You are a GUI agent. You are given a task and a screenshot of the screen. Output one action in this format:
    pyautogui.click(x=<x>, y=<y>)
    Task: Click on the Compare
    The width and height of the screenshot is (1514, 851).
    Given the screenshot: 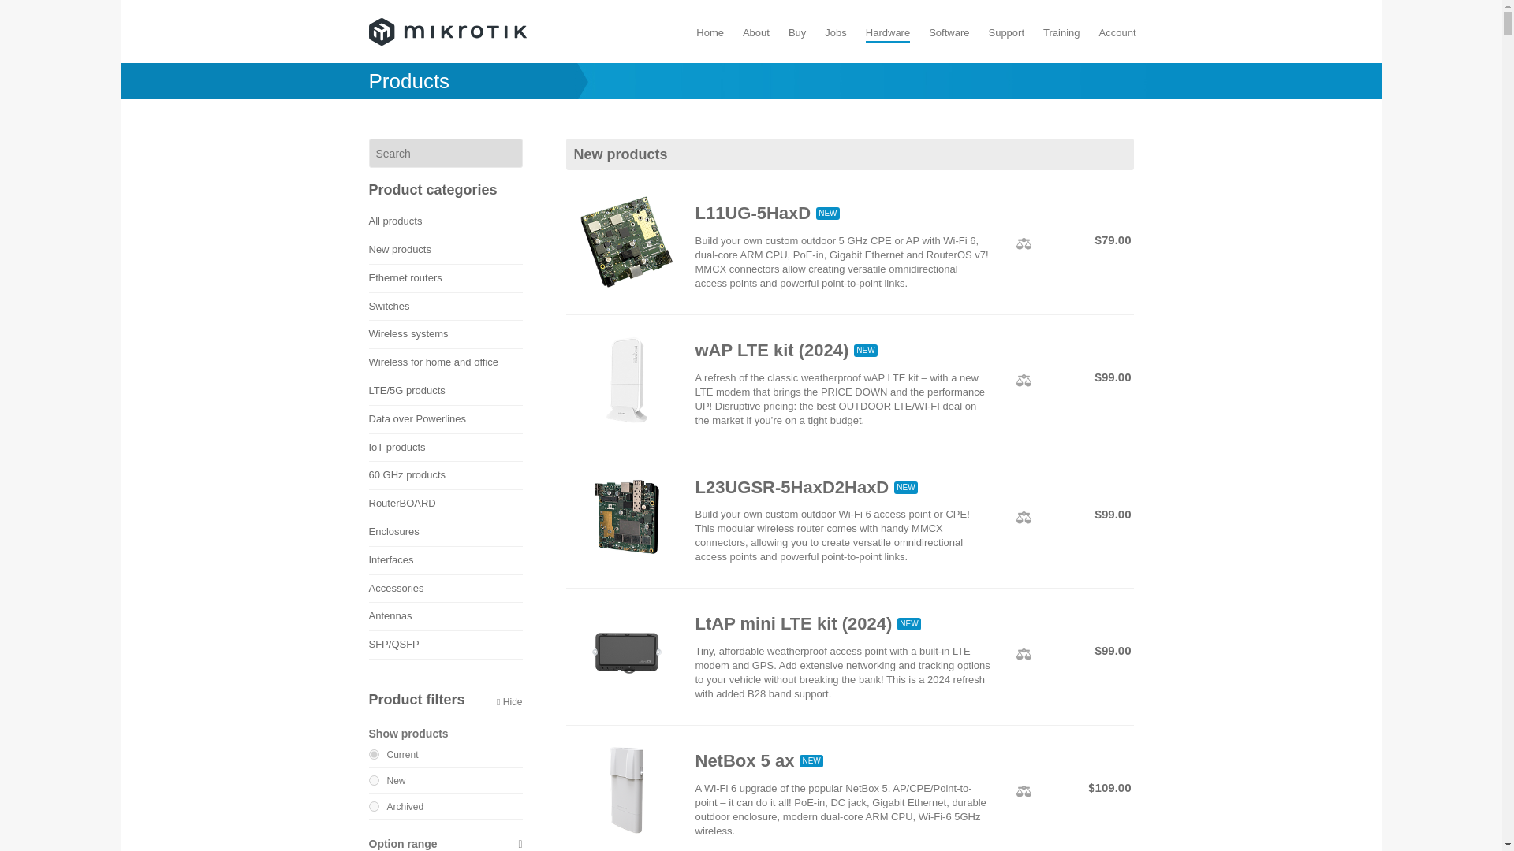 What is the action you would take?
    pyautogui.click(x=1024, y=654)
    